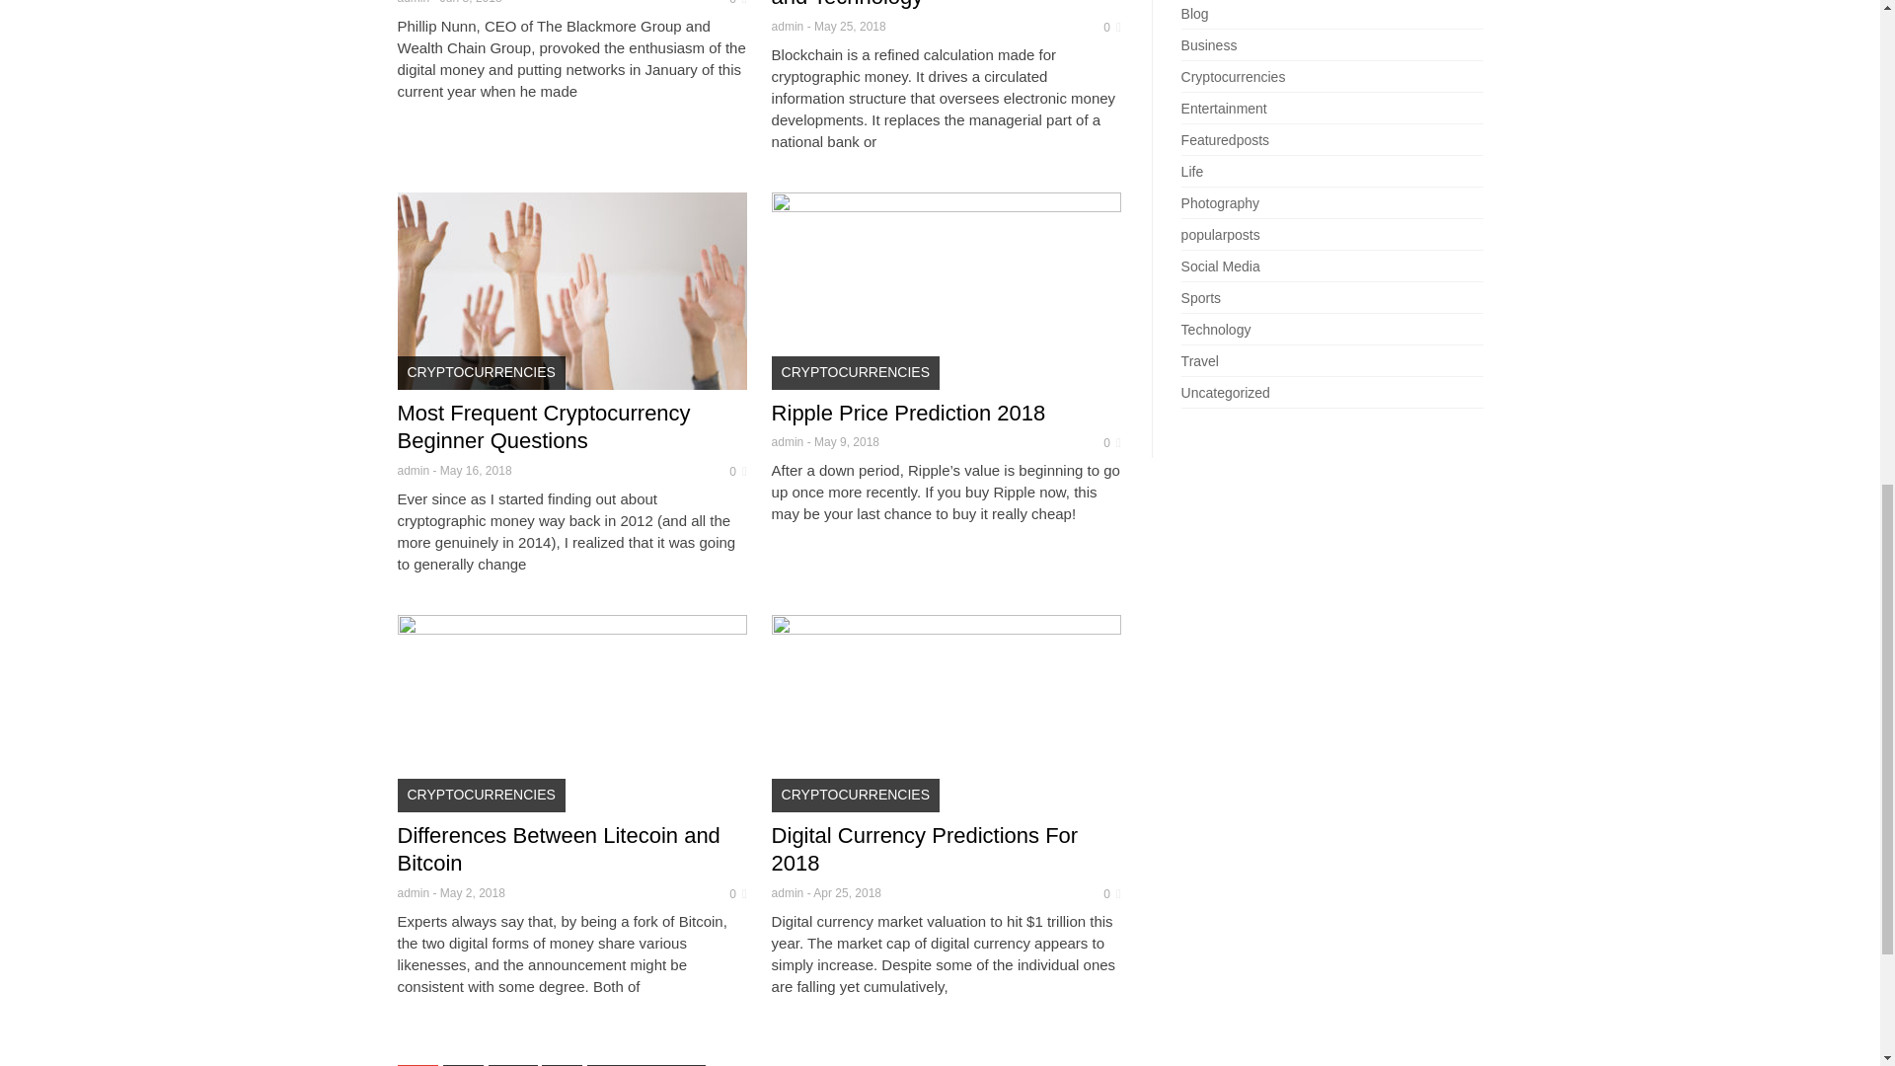 The height and width of the screenshot is (1066, 1895). What do you see at coordinates (788, 441) in the screenshot?
I see `Posts by admin` at bounding box center [788, 441].